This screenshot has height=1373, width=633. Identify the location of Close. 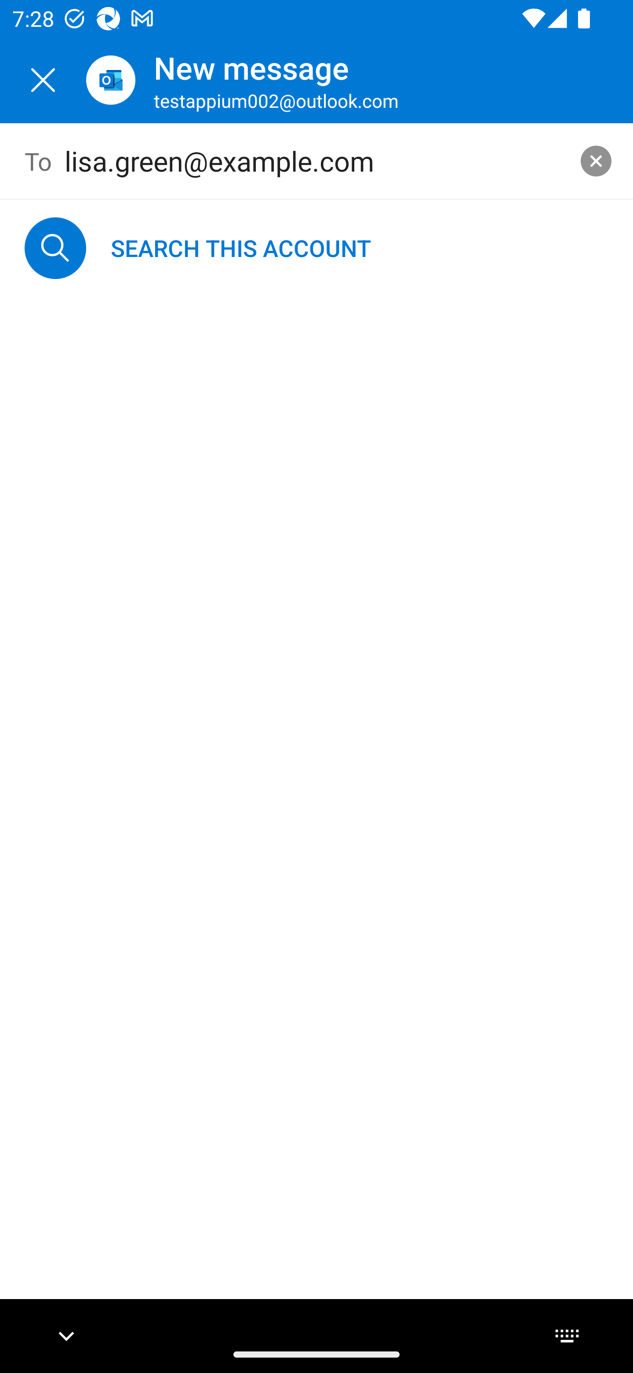
(43, 80).